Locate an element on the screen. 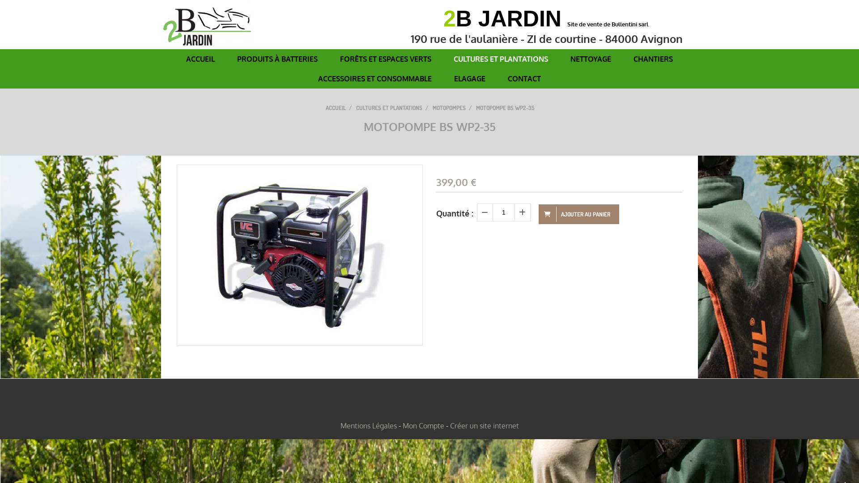 This screenshot has height=483, width=859. ACCESSOIRES ET CONSOMMABLE is located at coordinates (375, 79).